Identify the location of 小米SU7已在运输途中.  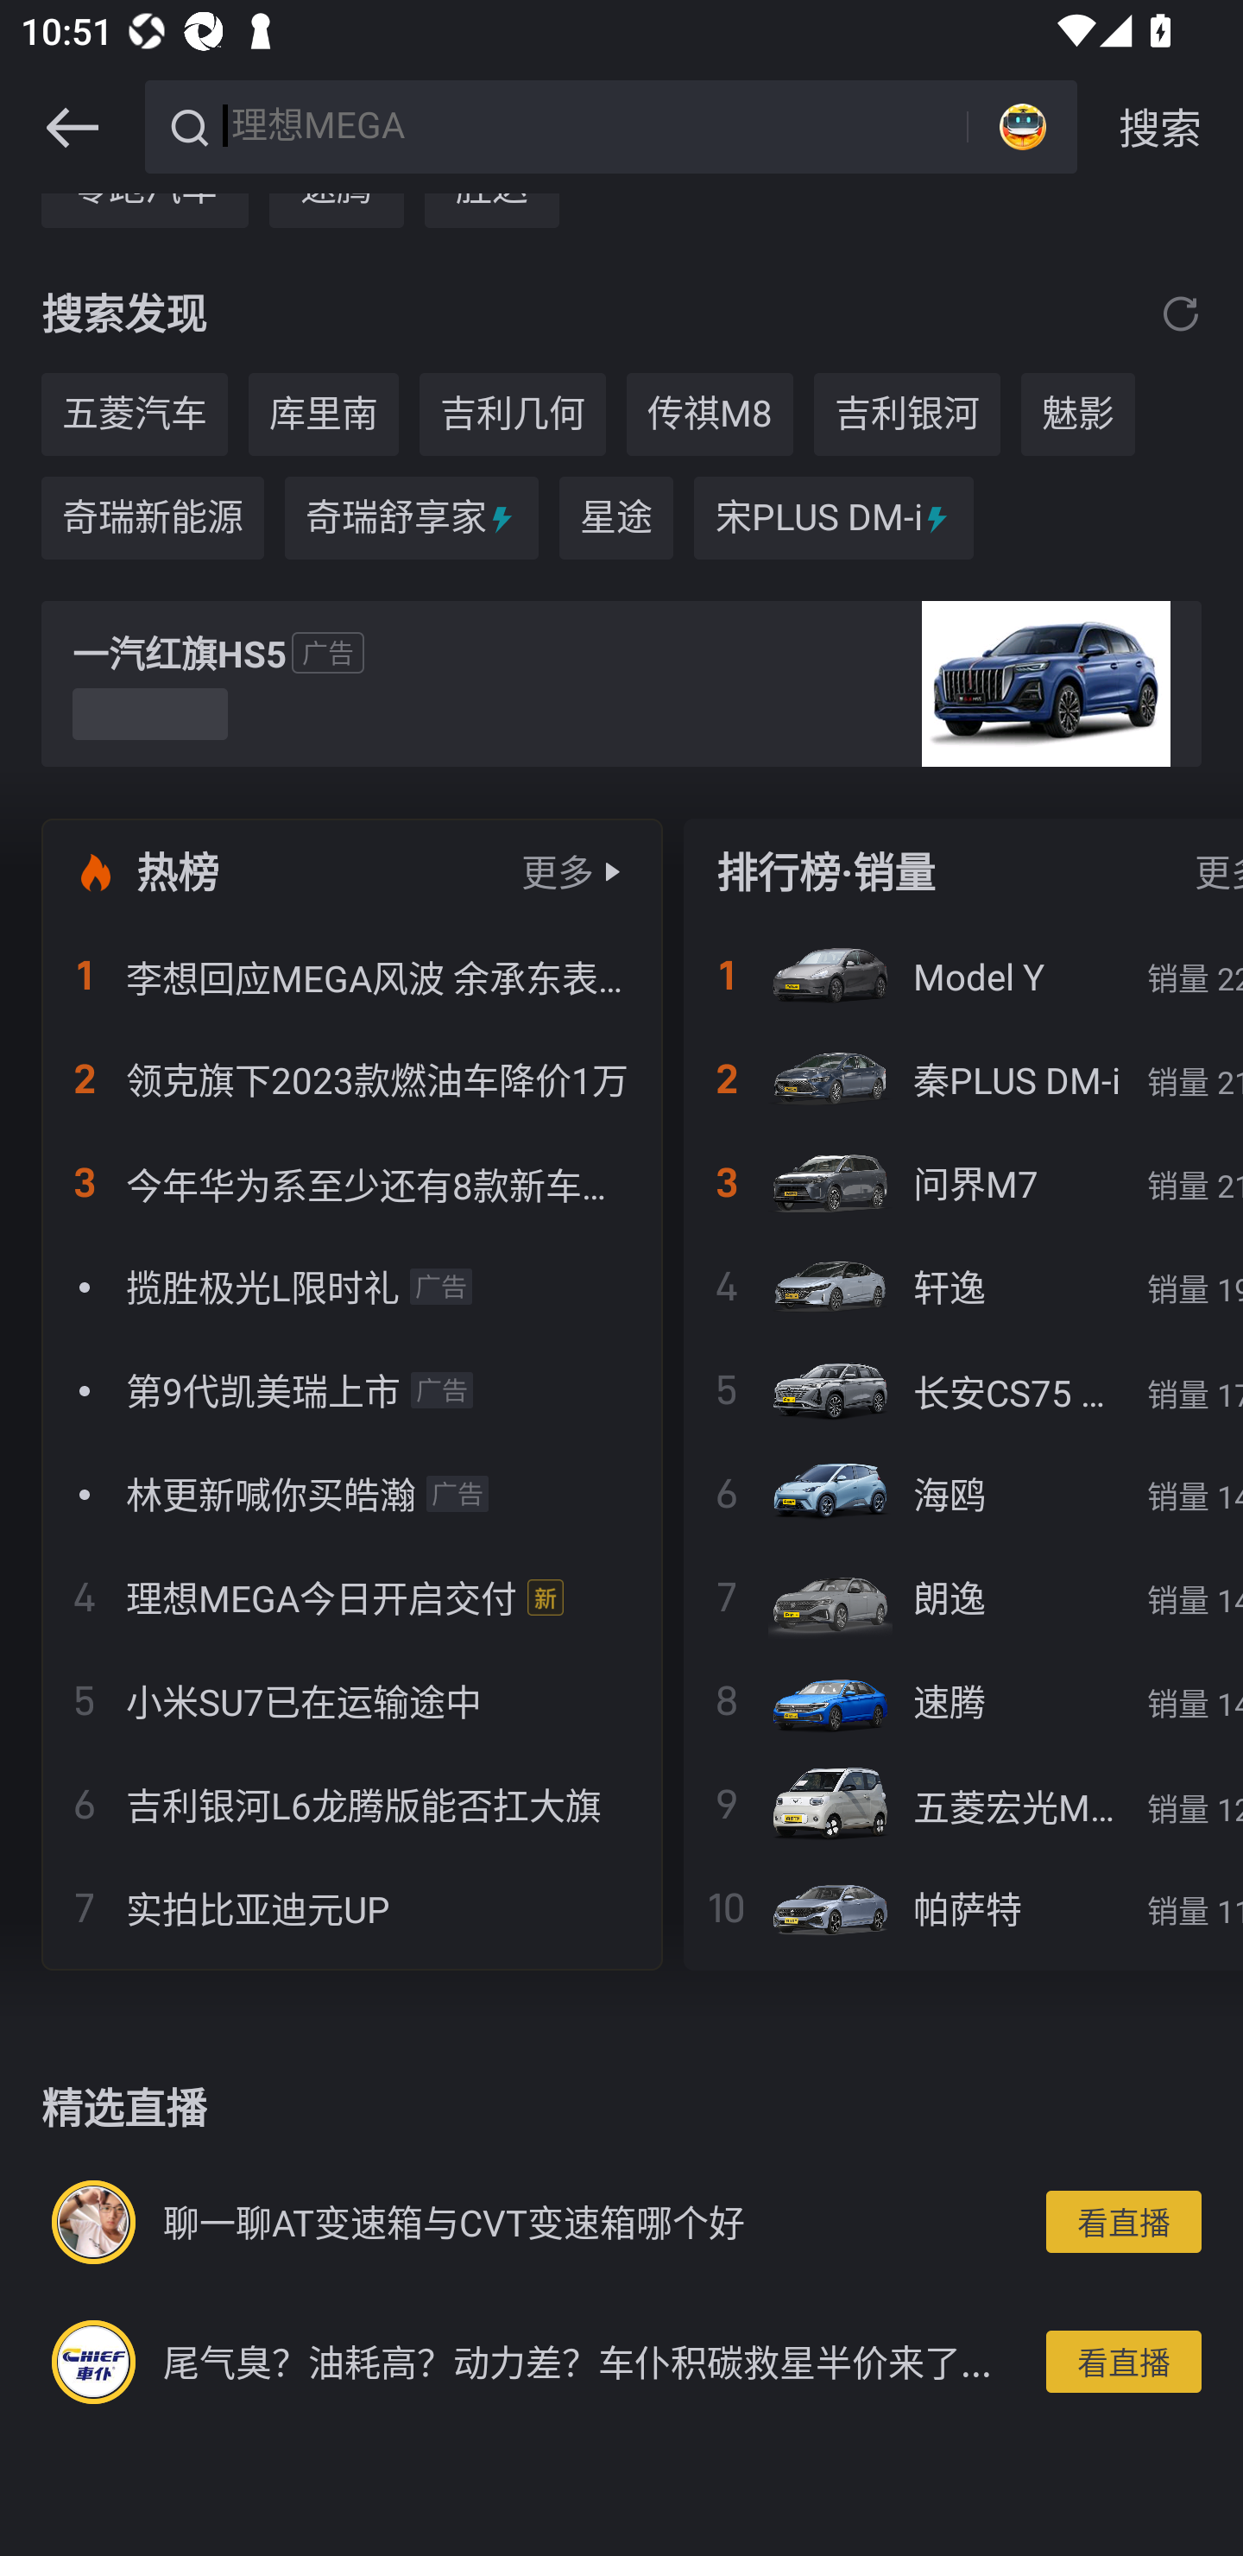
(352, 1701).